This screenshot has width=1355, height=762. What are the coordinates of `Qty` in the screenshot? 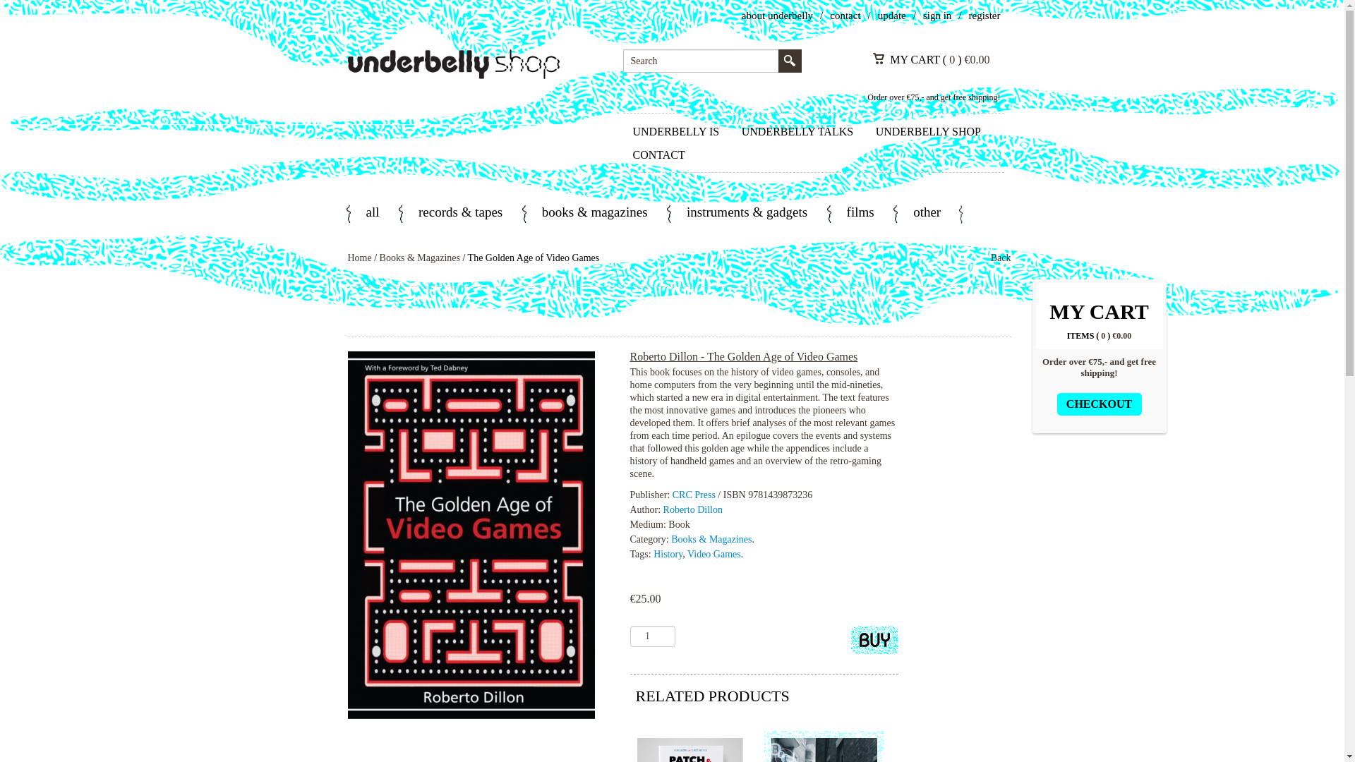 It's located at (652, 636).